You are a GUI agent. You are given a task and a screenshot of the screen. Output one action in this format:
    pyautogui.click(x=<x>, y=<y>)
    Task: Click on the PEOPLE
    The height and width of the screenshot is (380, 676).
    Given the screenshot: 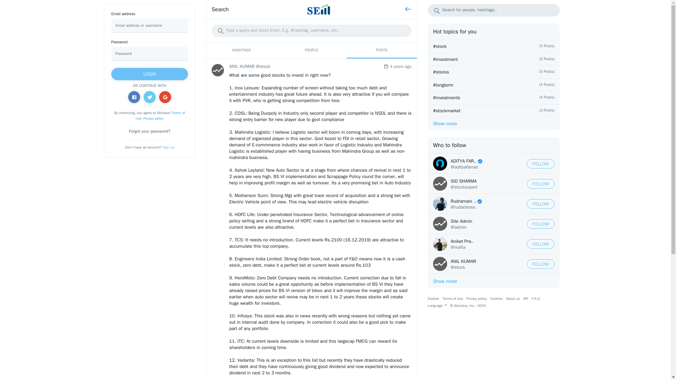 What is the action you would take?
    pyautogui.click(x=311, y=50)
    